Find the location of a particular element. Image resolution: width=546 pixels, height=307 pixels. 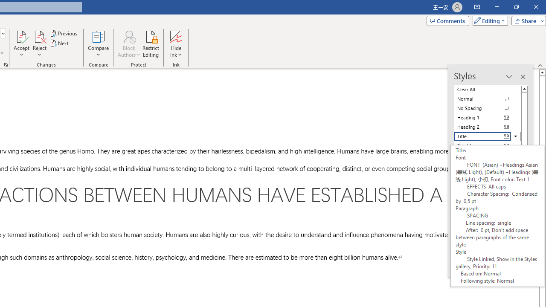

Disable Linked Styles is located at coordinates (482, 255).